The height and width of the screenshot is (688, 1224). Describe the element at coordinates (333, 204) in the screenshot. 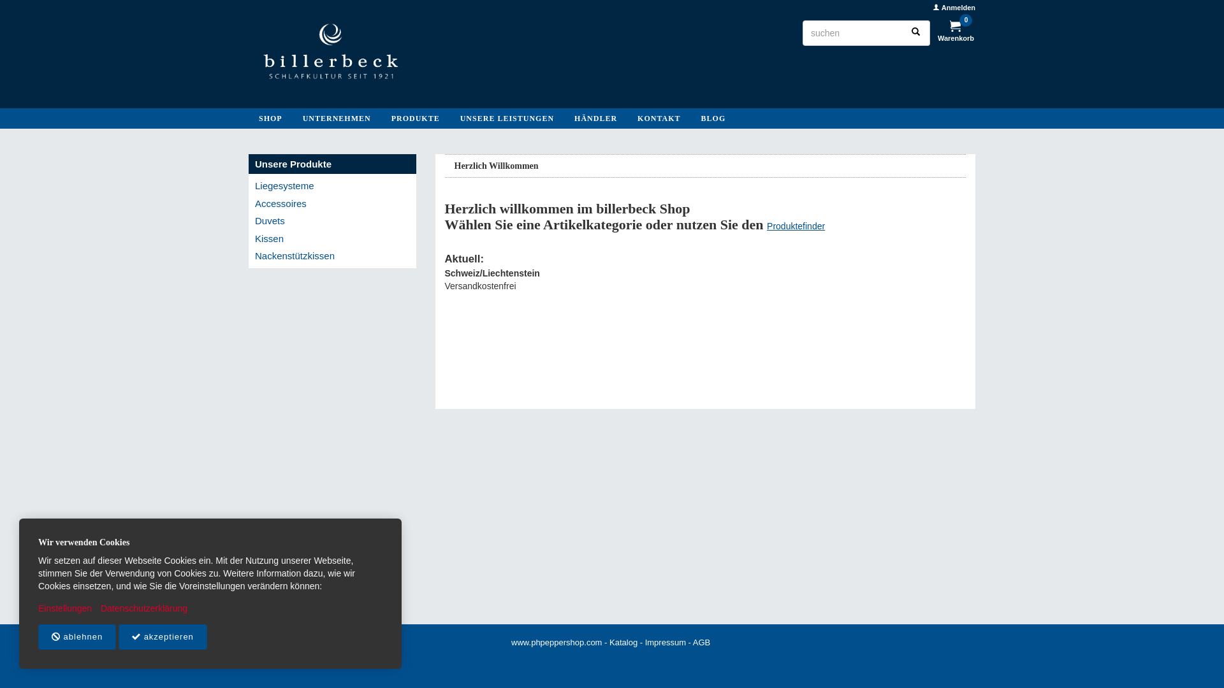

I see `Accessoires` at that location.